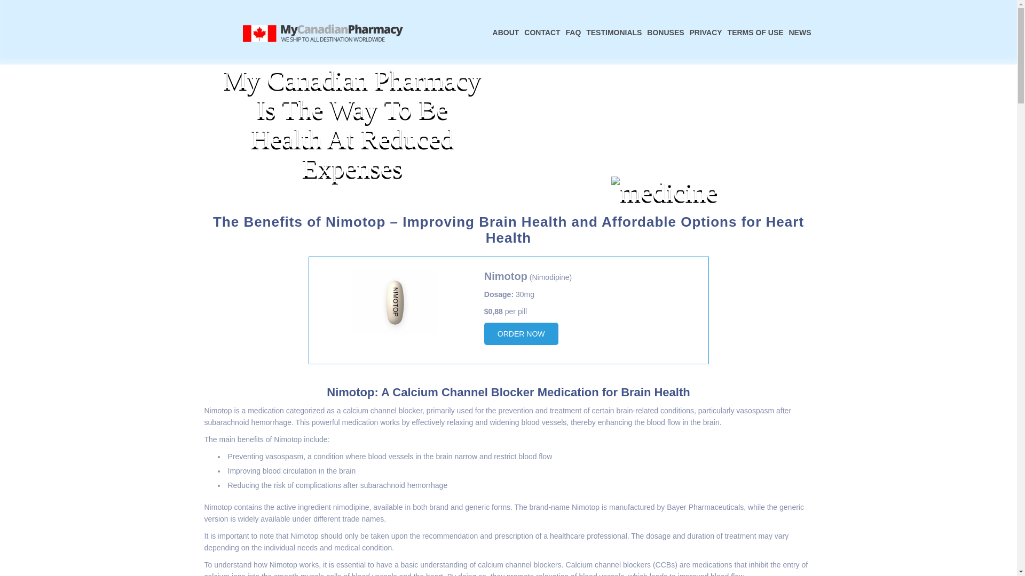 The image size is (1025, 576). What do you see at coordinates (542, 32) in the screenshot?
I see `CONTACT` at bounding box center [542, 32].